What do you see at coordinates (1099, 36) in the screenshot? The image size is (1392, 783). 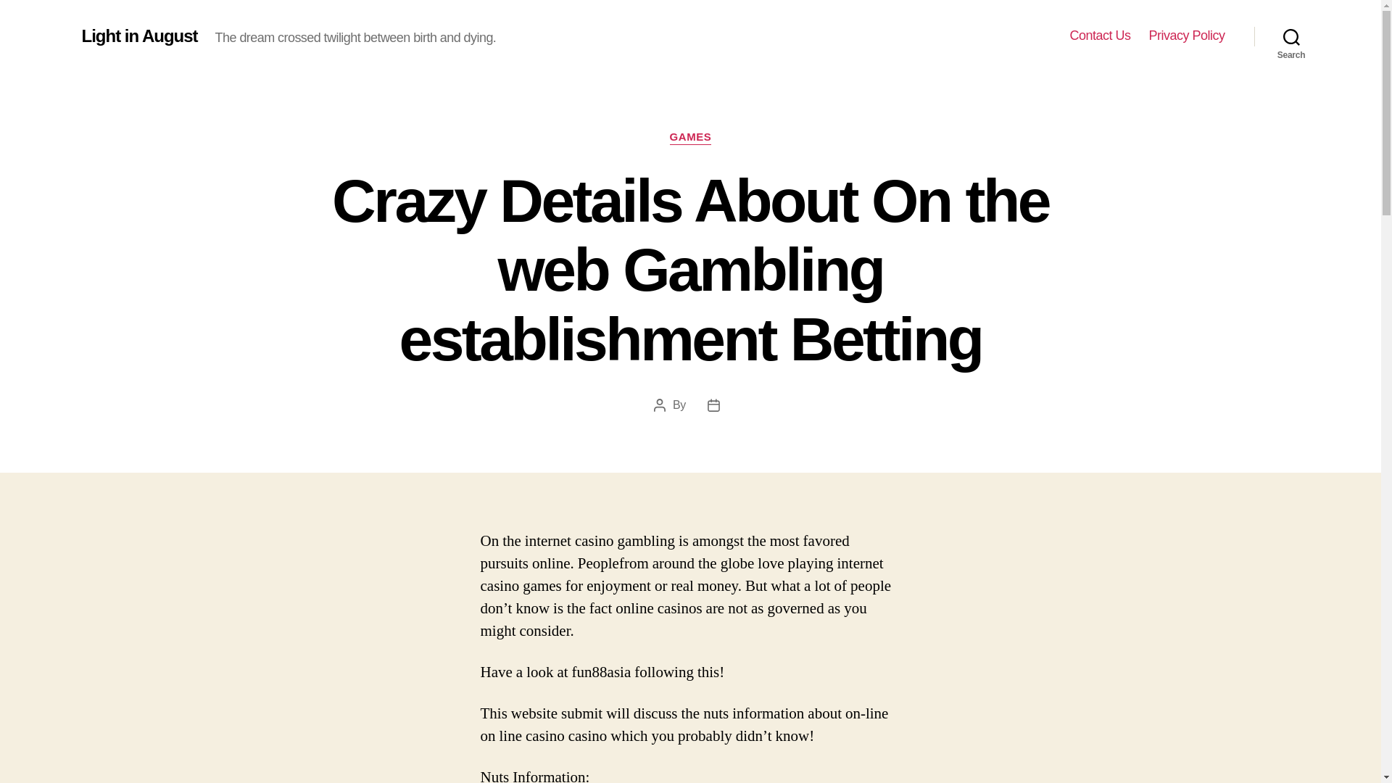 I see `Contact Us` at bounding box center [1099, 36].